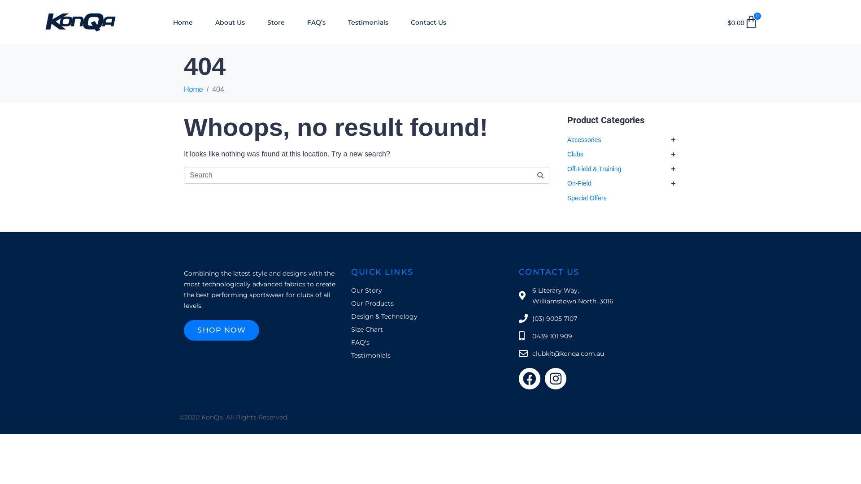 This screenshot has height=484, width=861. Describe the element at coordinates (598, 336) in the screenshot. I see `0439 101 909` at that location.